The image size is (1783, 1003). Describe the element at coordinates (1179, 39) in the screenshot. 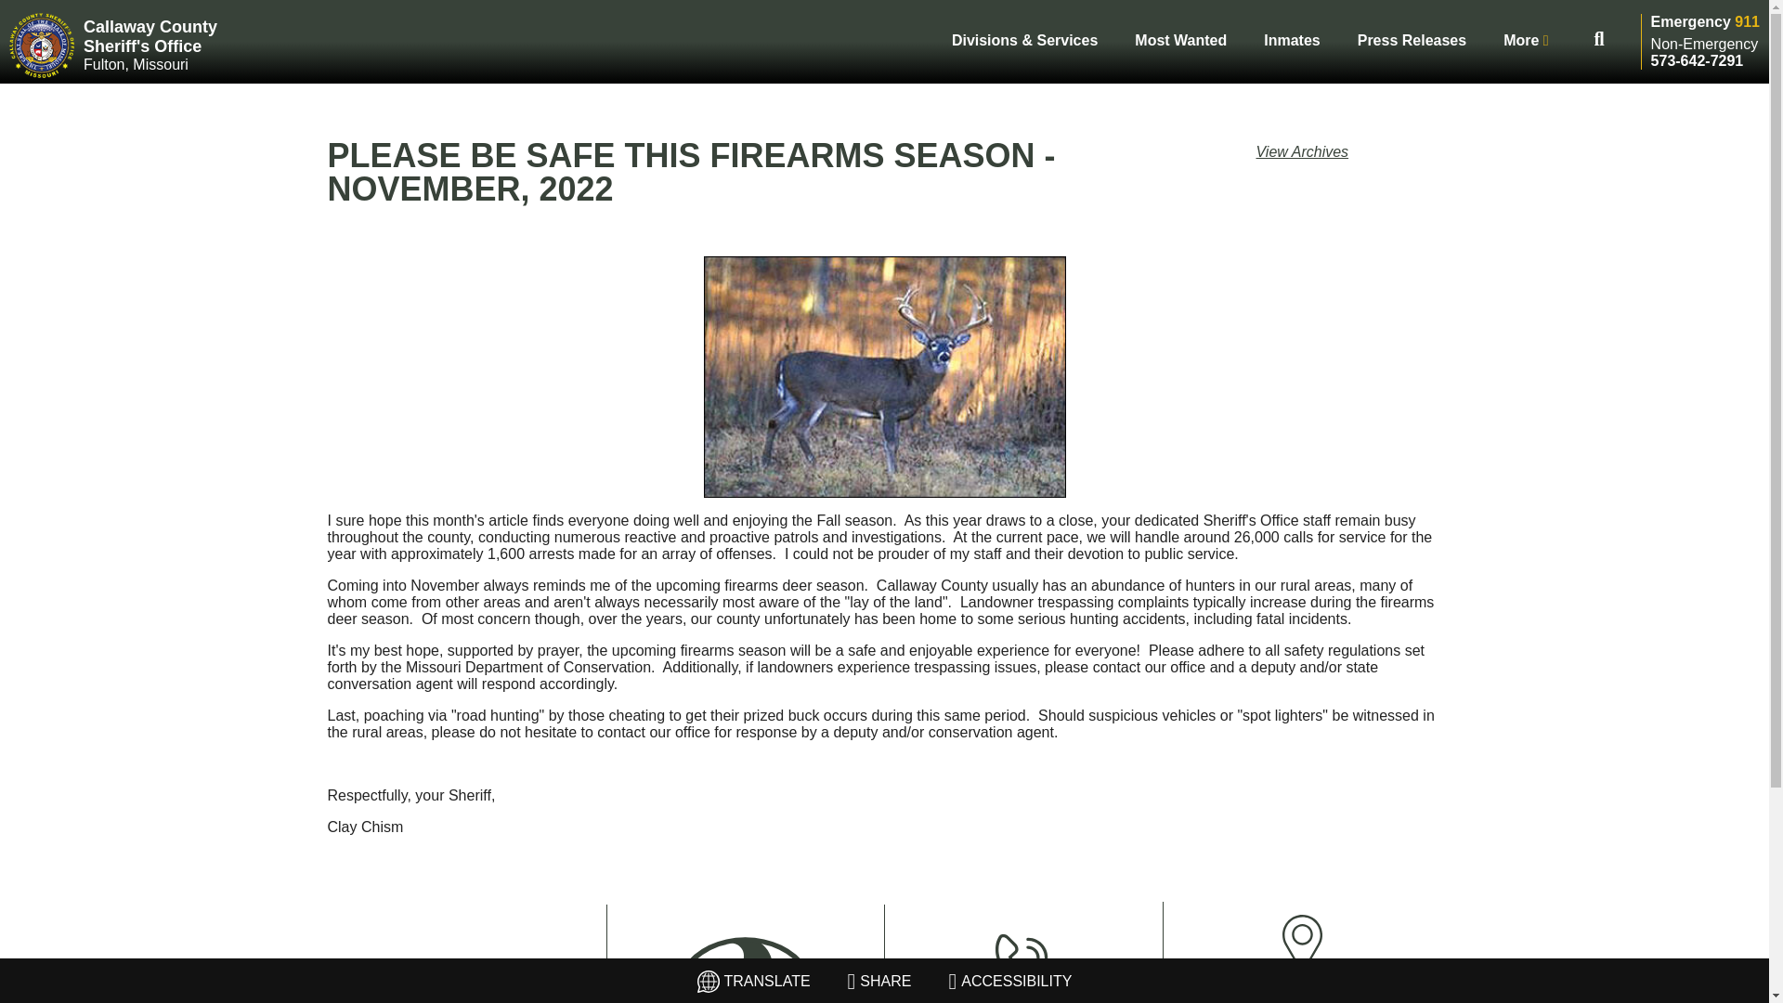

I see `Most Wanted` at that location.